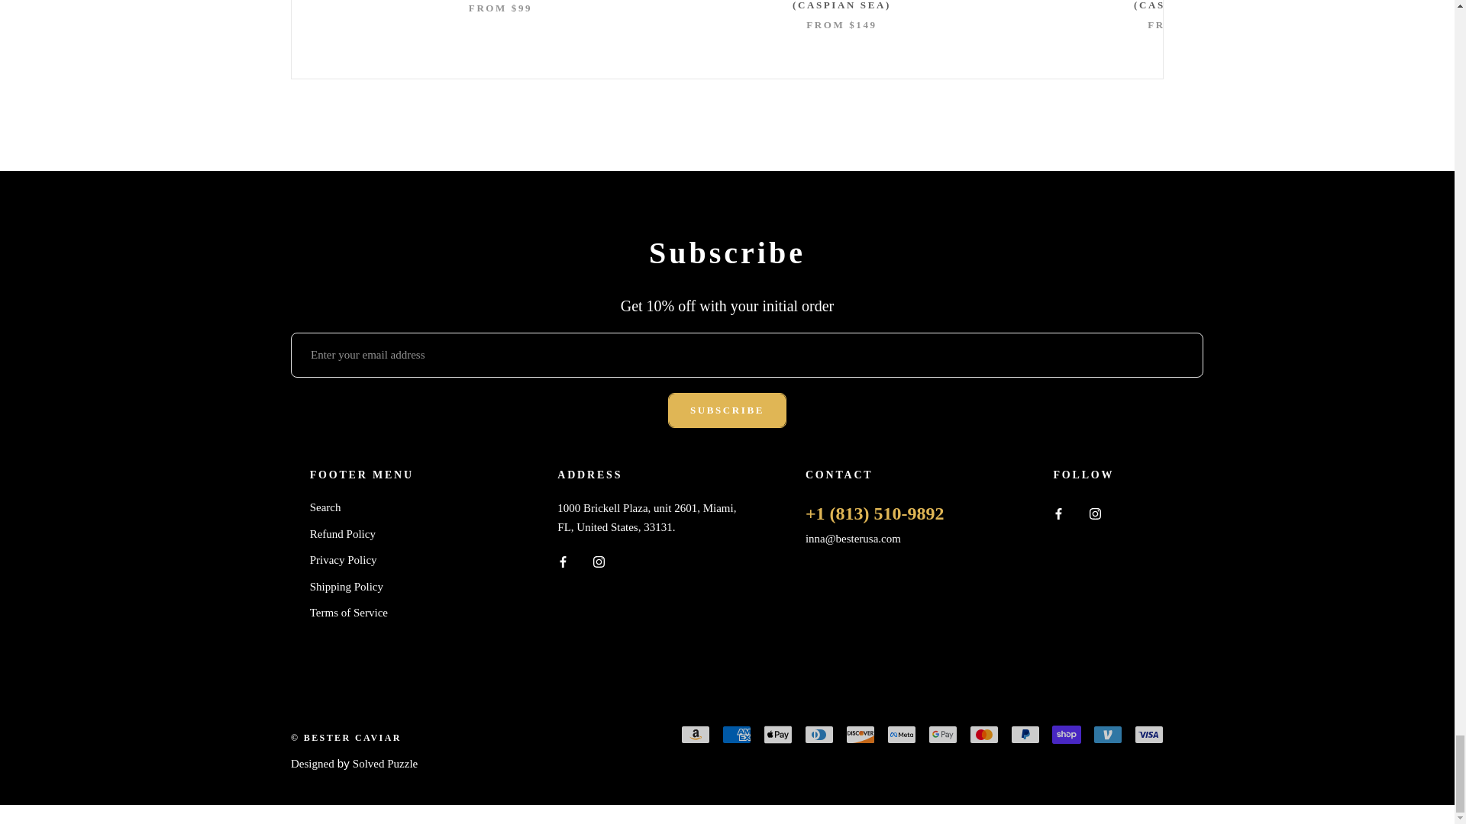 This screenshot has width=1466, height=824. Describe the element at coordinates (1025, 735) in the screenshot. I see `PayPal` at that location.